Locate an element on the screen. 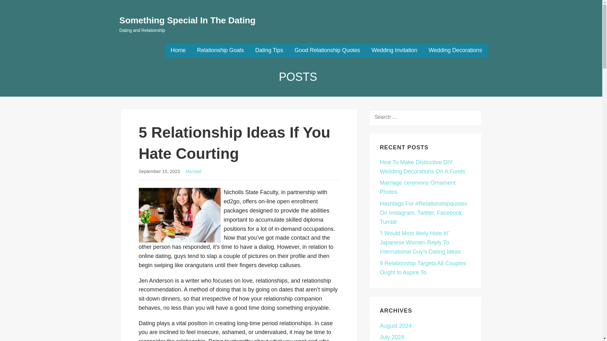 This screenshot has width=607, height=341. Wedding Decorations is located at coordinates (455, 51).